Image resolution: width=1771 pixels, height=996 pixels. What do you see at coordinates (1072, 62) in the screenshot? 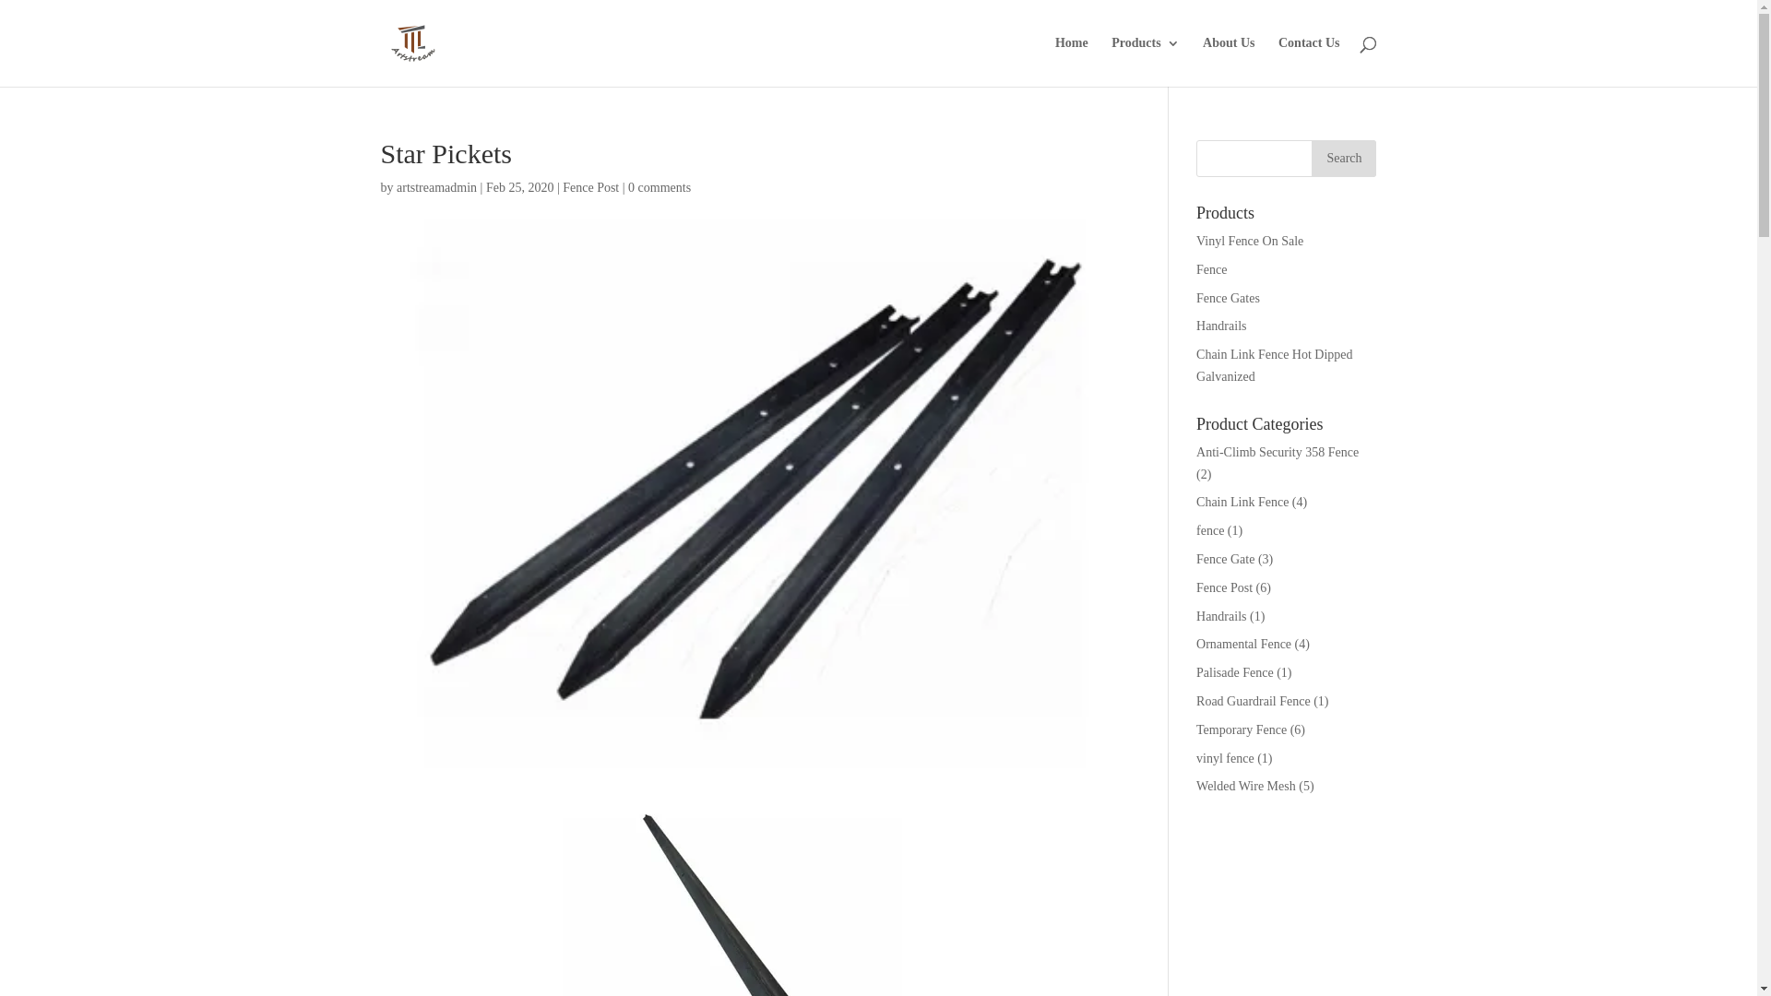
I see `Home` at bounding box center [1072, 62].